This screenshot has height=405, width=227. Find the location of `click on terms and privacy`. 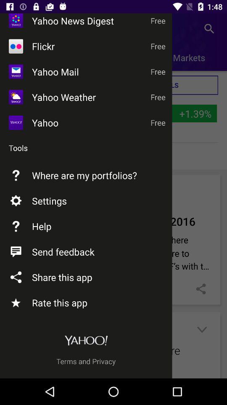

click on terms and privacy is located at coordinates (86, 361).